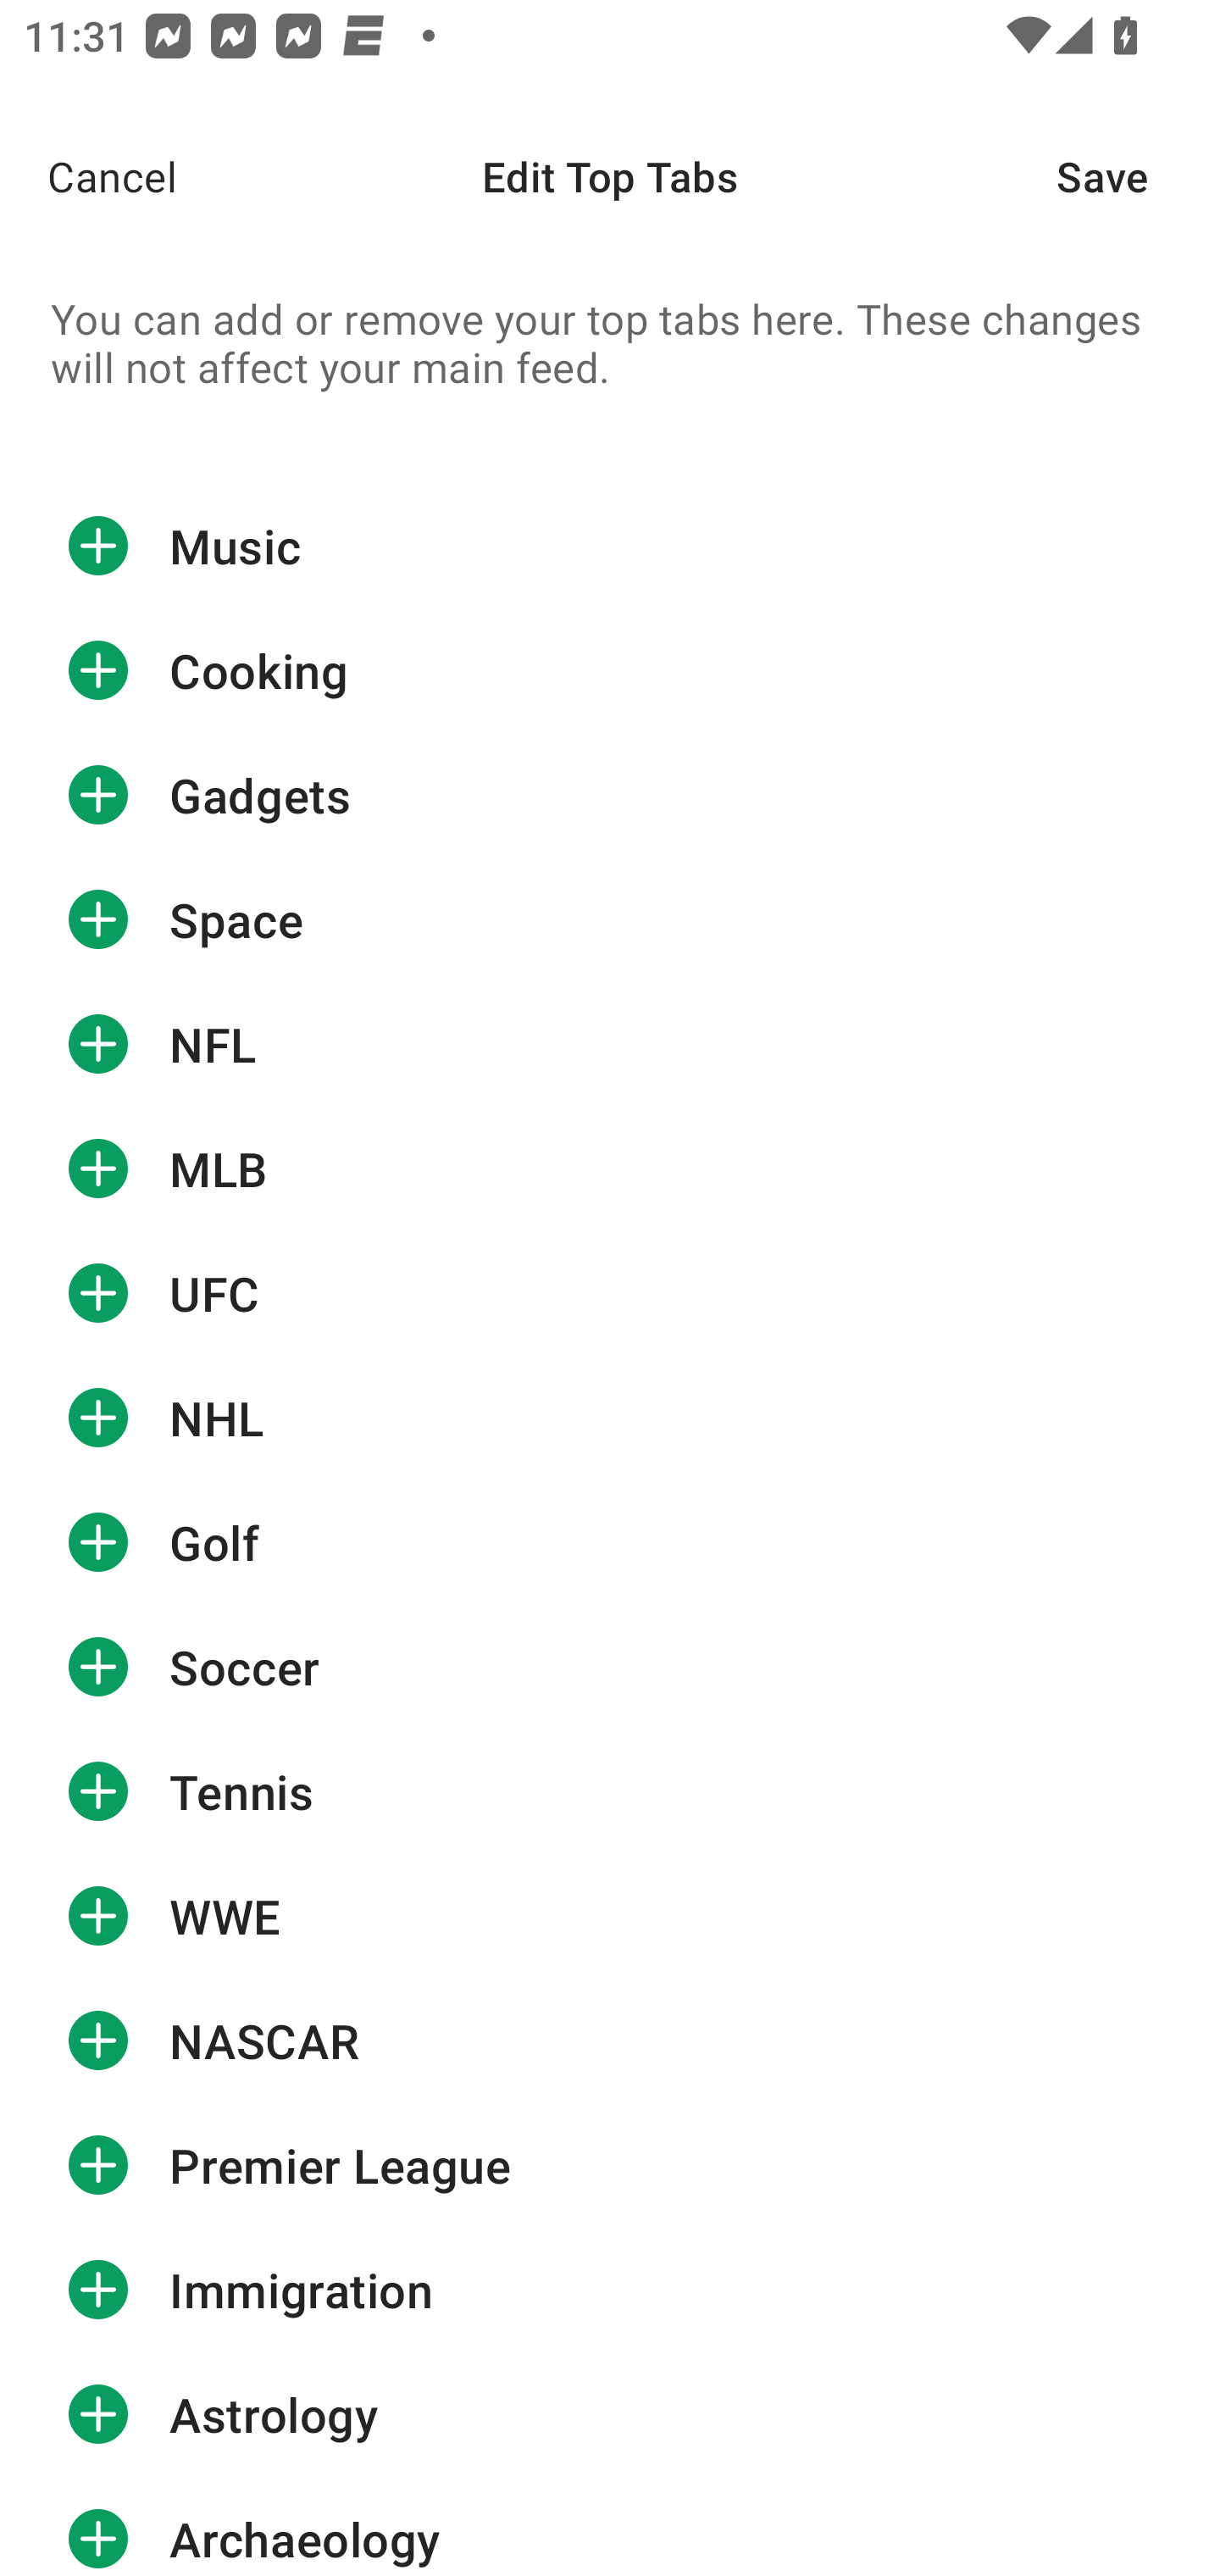 The height and width of the screenshot is (2576, 1220). What do you see at coordinates (610, 1293) in the screenshot?
I see `UFC` at bounding box center [610, 1293].